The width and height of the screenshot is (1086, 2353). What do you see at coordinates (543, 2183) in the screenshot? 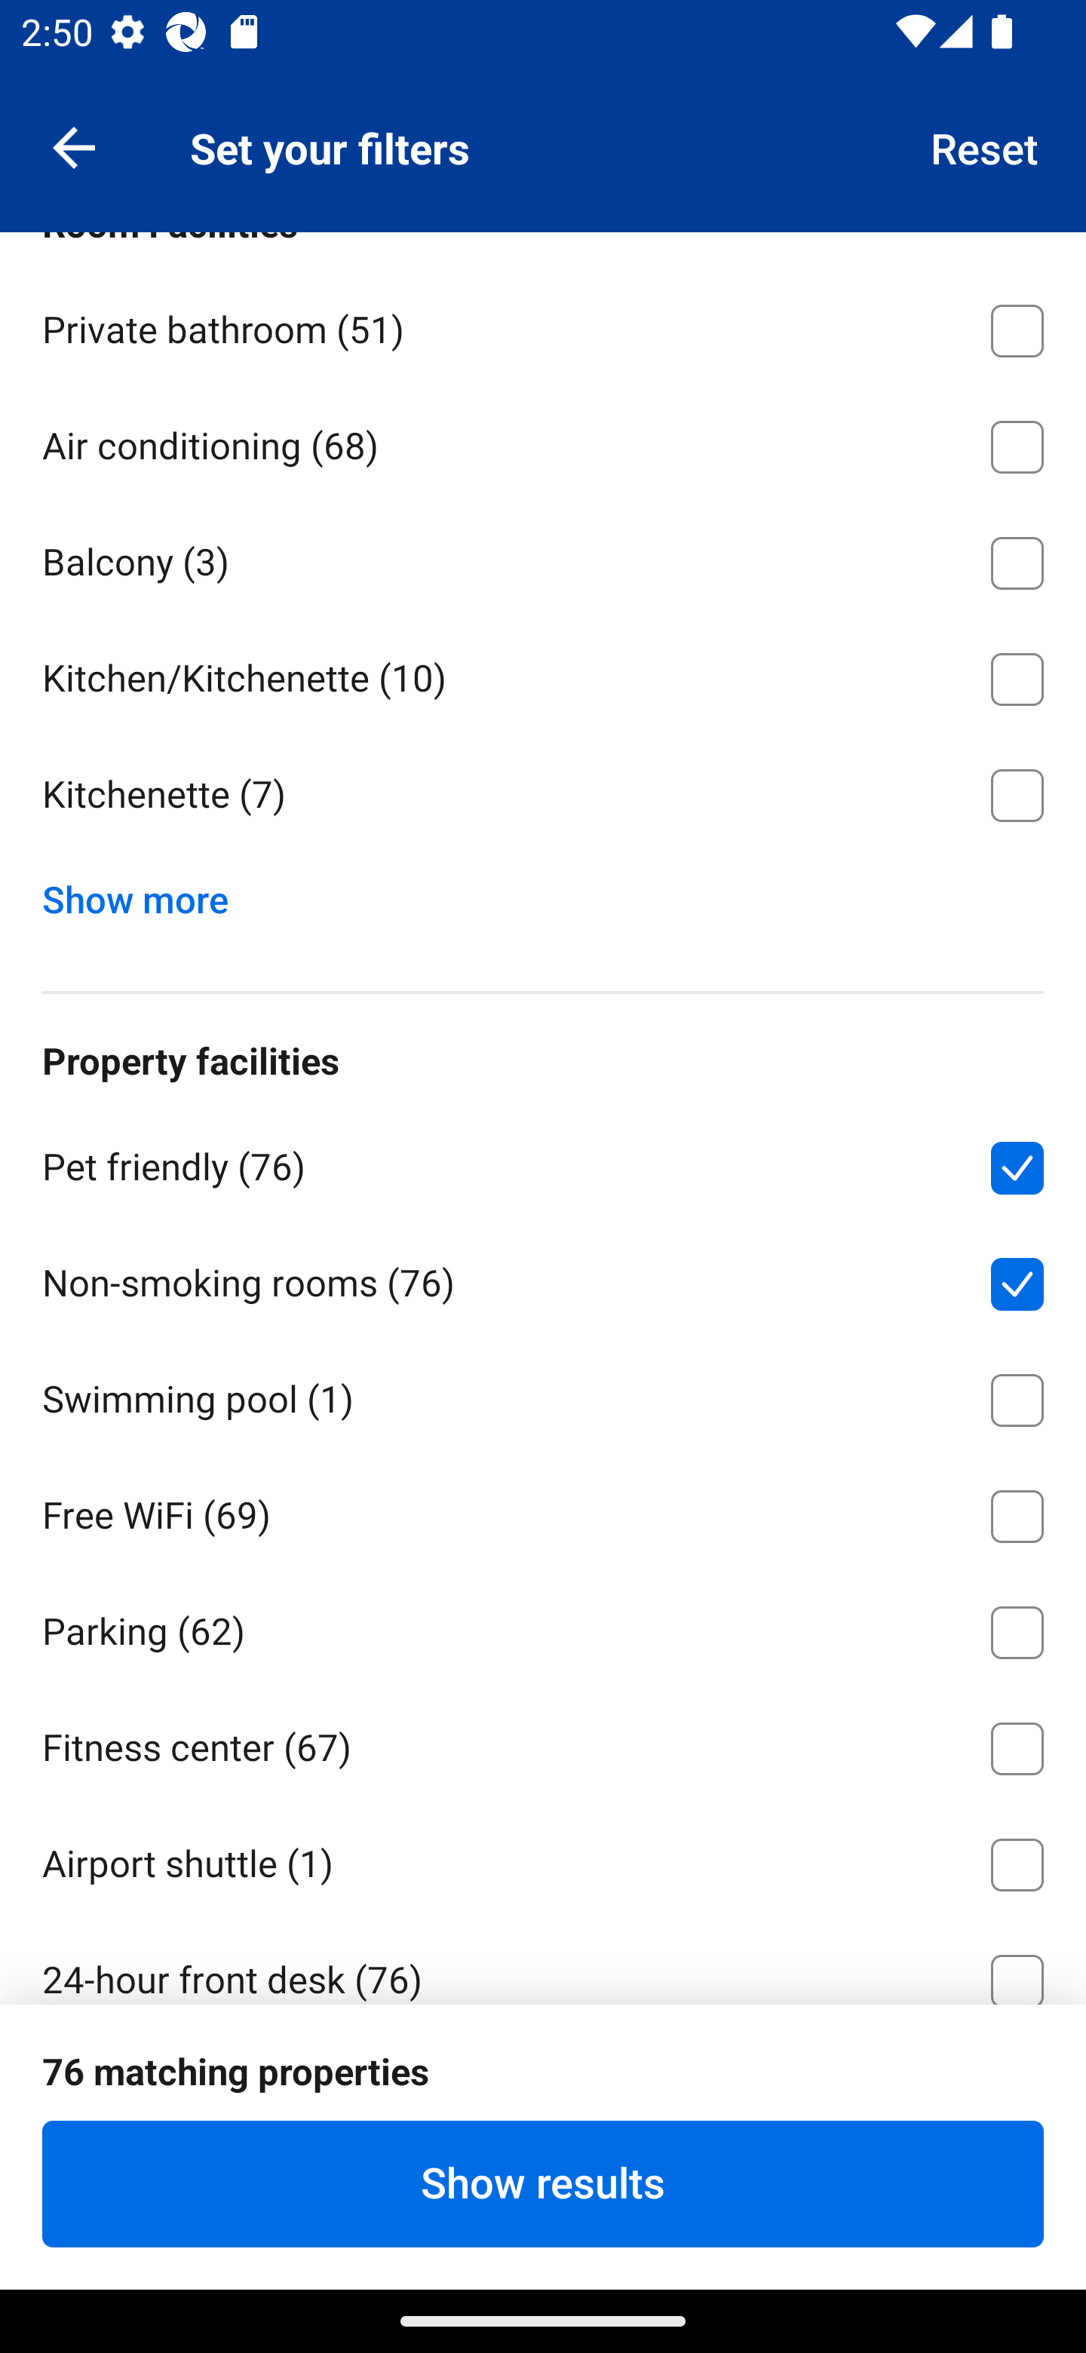
I see `Show results` at bounding box center [543, 2183].